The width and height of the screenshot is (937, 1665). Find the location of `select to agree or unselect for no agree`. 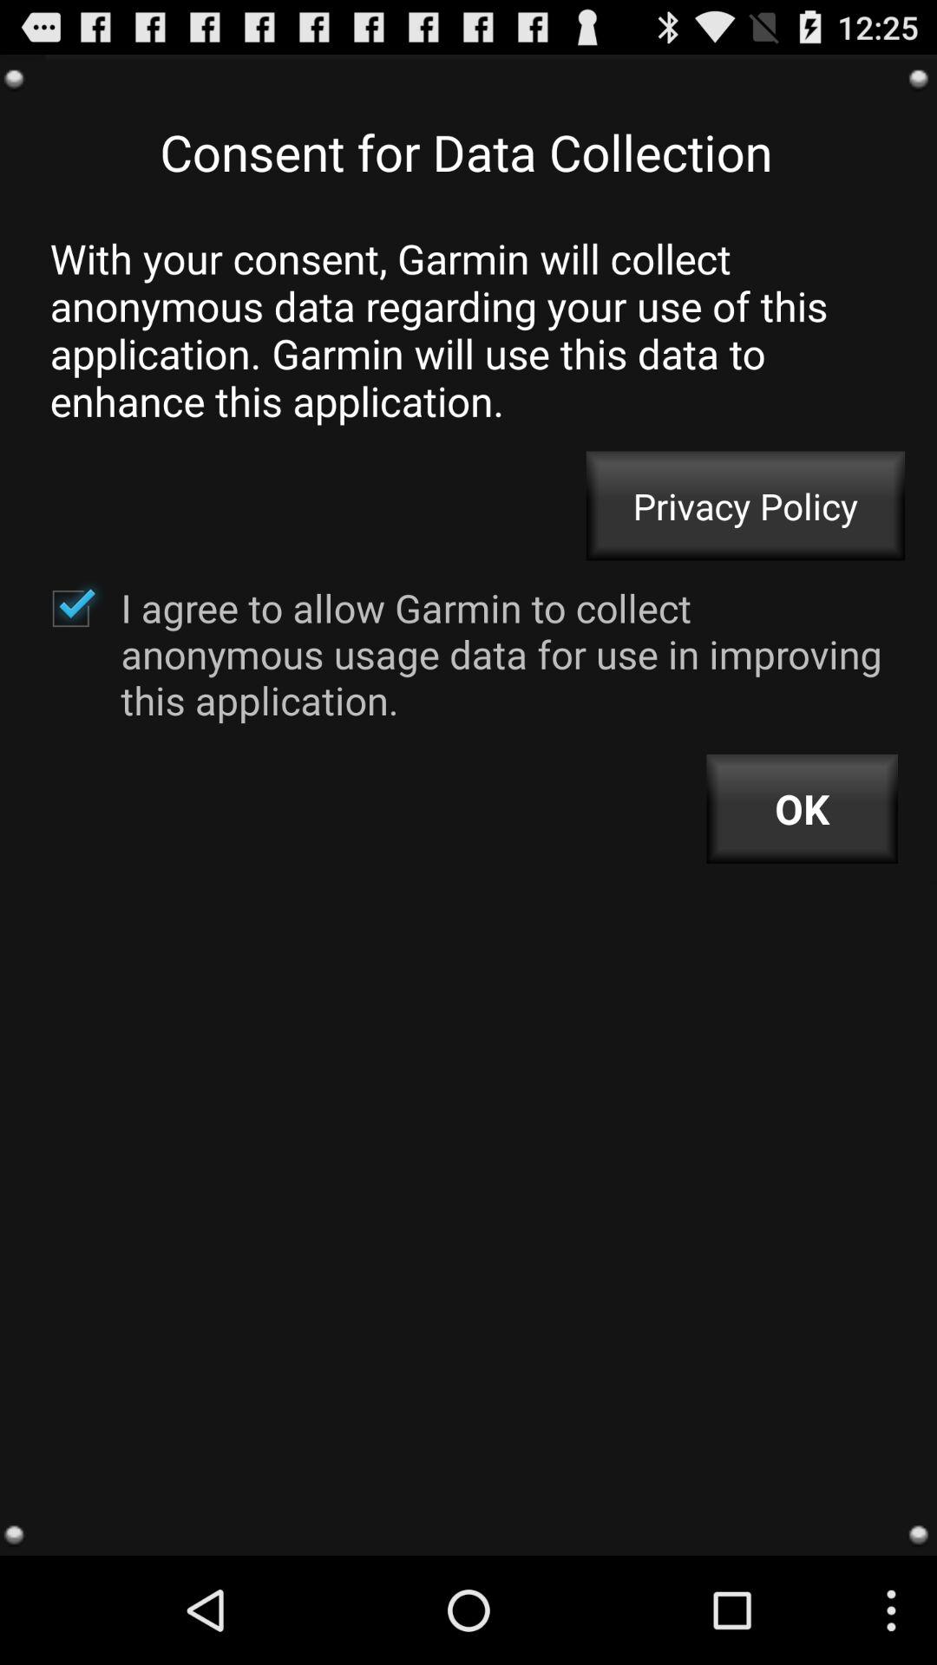

select to agree or unselect for no agree is located at coordinates (70, 609).